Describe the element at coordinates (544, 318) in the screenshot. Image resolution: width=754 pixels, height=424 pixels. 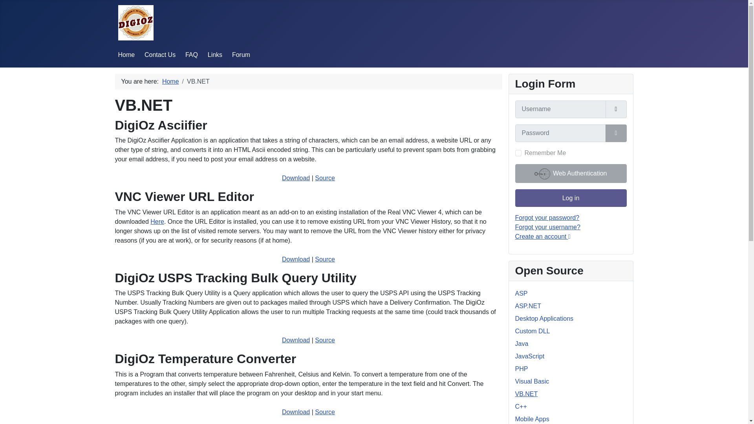
I see `Desktop Applications` at that location.